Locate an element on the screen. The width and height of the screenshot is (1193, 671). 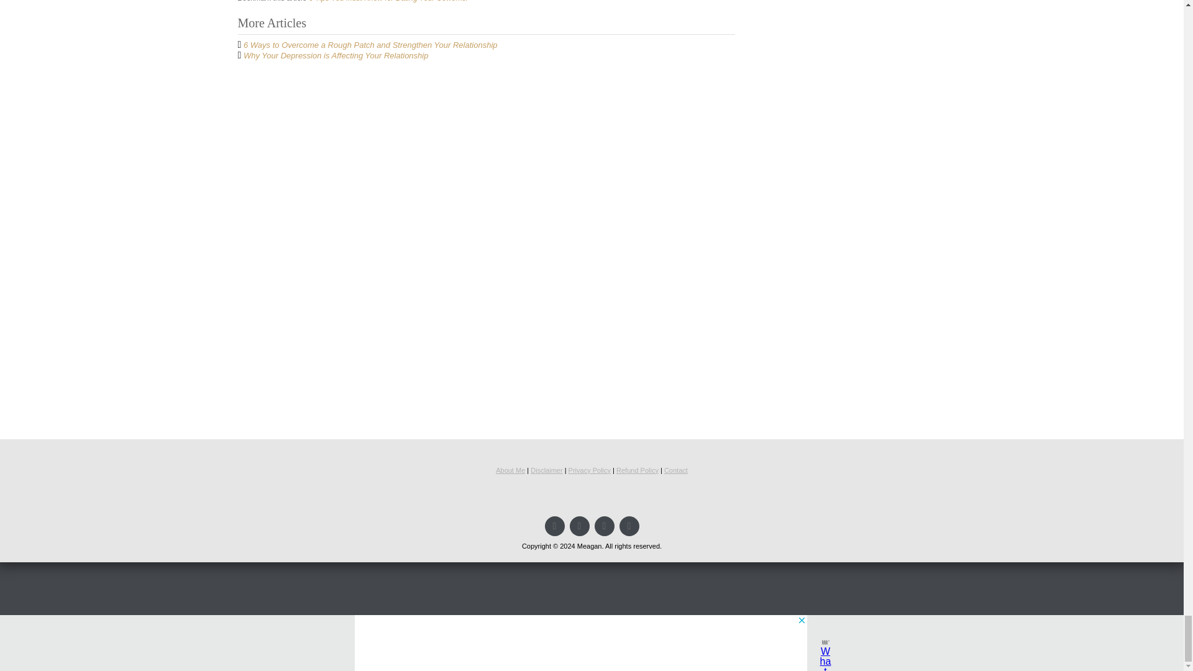
6 Tips You Must Know for Dating Your Coworker is located at coordinates (389, 1).